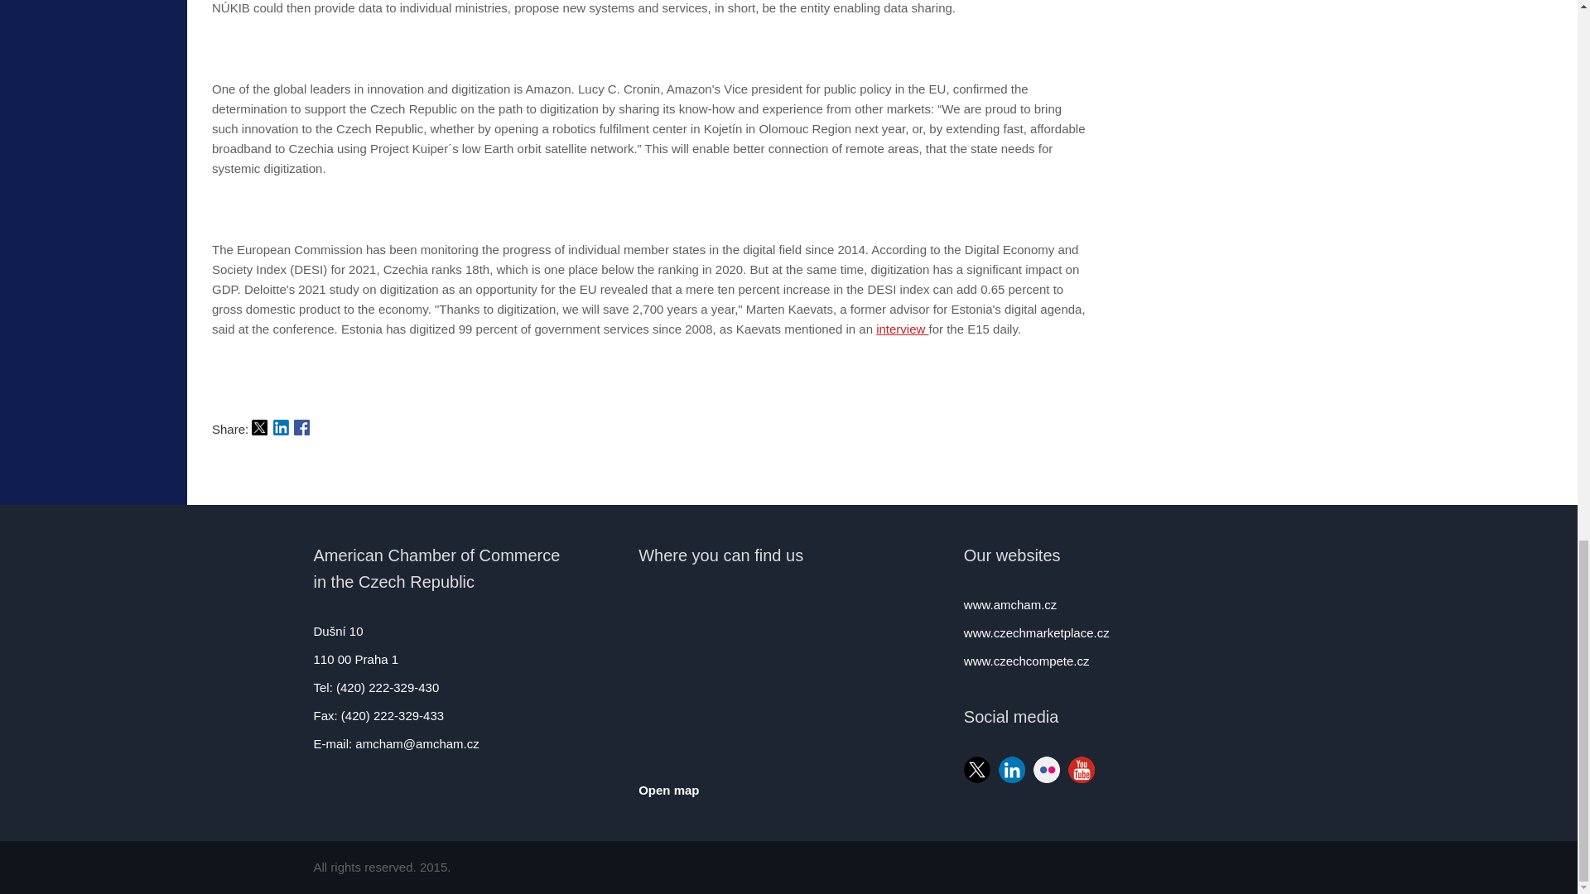  Describe the element at coordinates (1037, 632) in the screenshot. I see `www.czechmarketplace.cz` at that location.